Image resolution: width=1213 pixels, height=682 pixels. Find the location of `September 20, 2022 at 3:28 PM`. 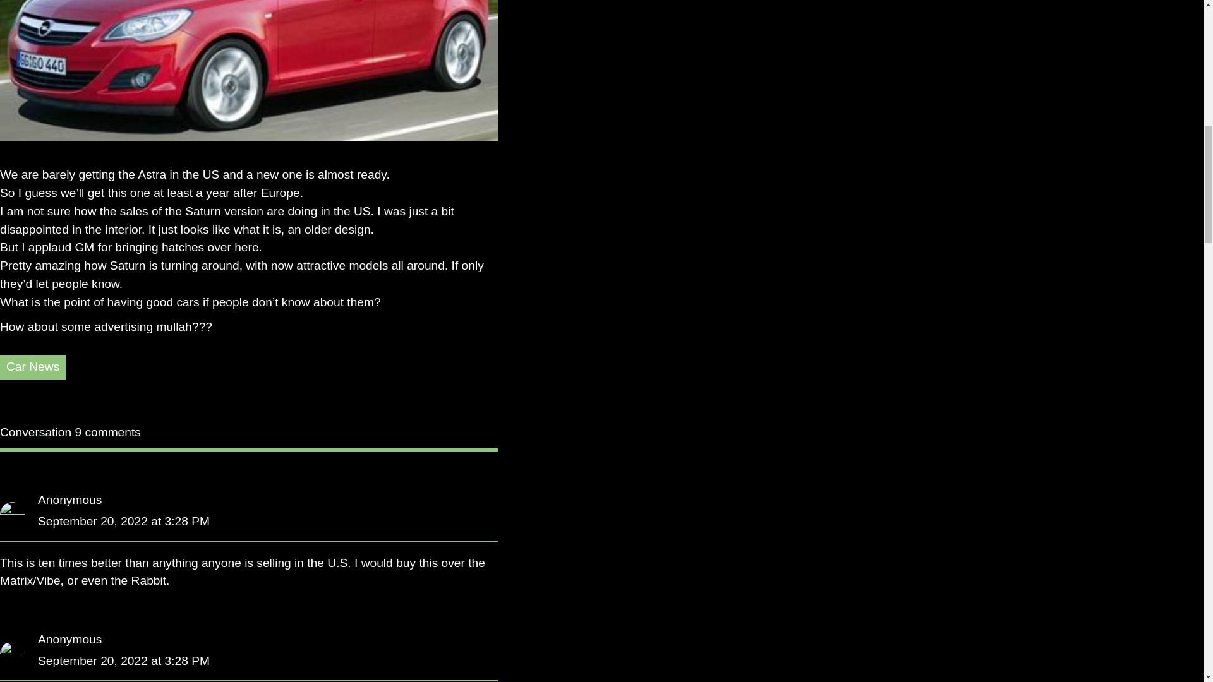

September 20, 2022 at 3:28 PM is located at coordinates (124, 521).